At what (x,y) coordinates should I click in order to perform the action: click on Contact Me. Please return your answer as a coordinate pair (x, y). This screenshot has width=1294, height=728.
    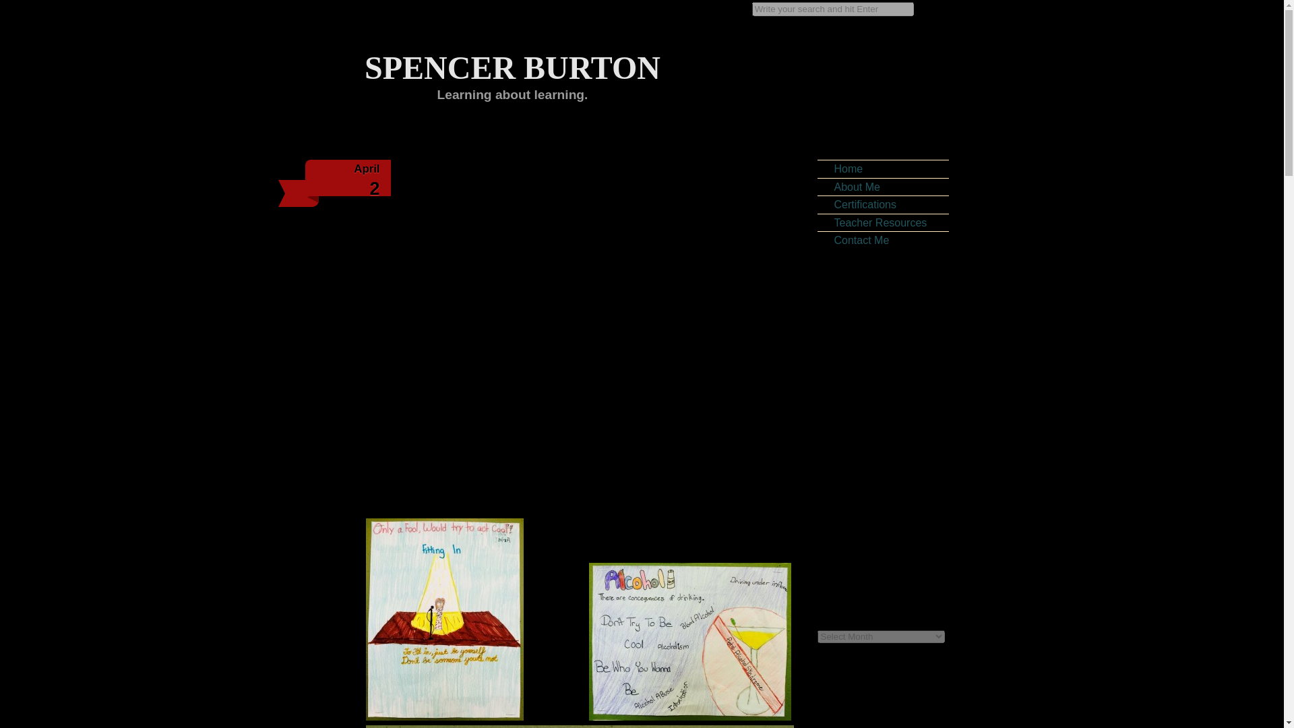
    Looking at the image, I should click on (893, 457).